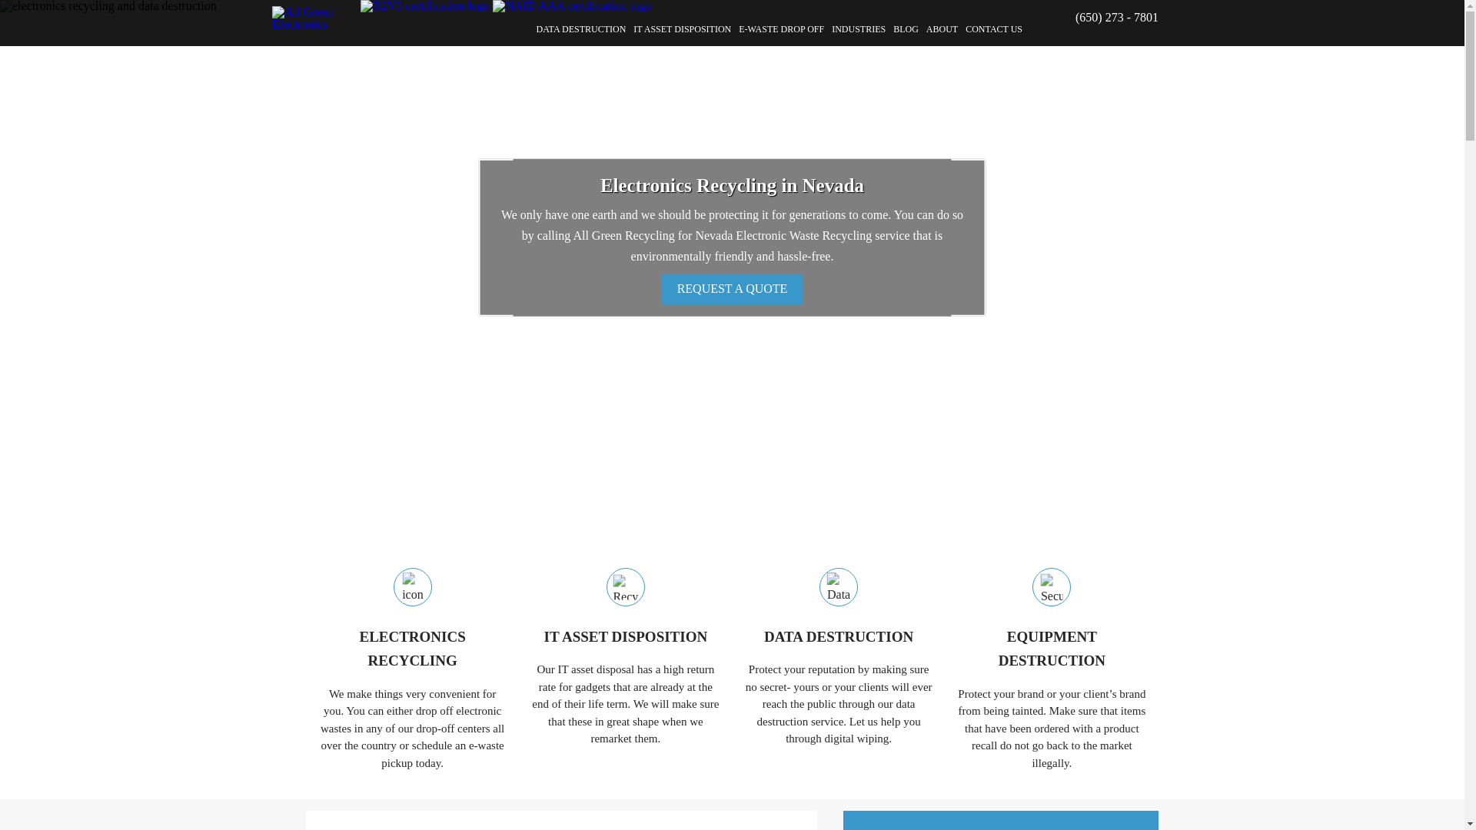 Image resolution: width=1476 pixels, height=830 pixels. What do you see at coordinates (781, 29) in the screenshot?
I see `E-WASTE DROP OFF` at bounding box center [781, 29].